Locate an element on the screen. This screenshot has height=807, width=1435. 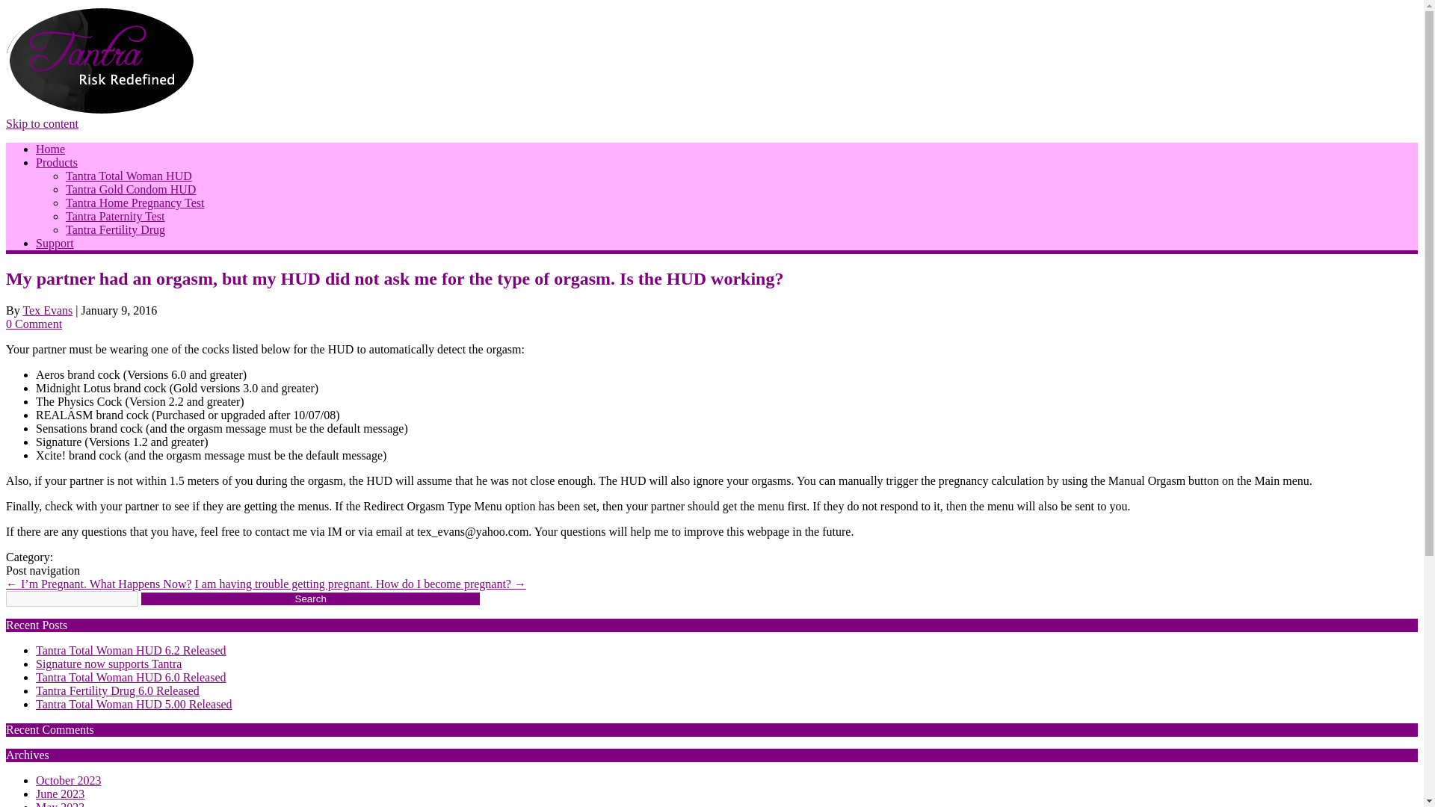
Tantra is located at coordinates (102, 110).